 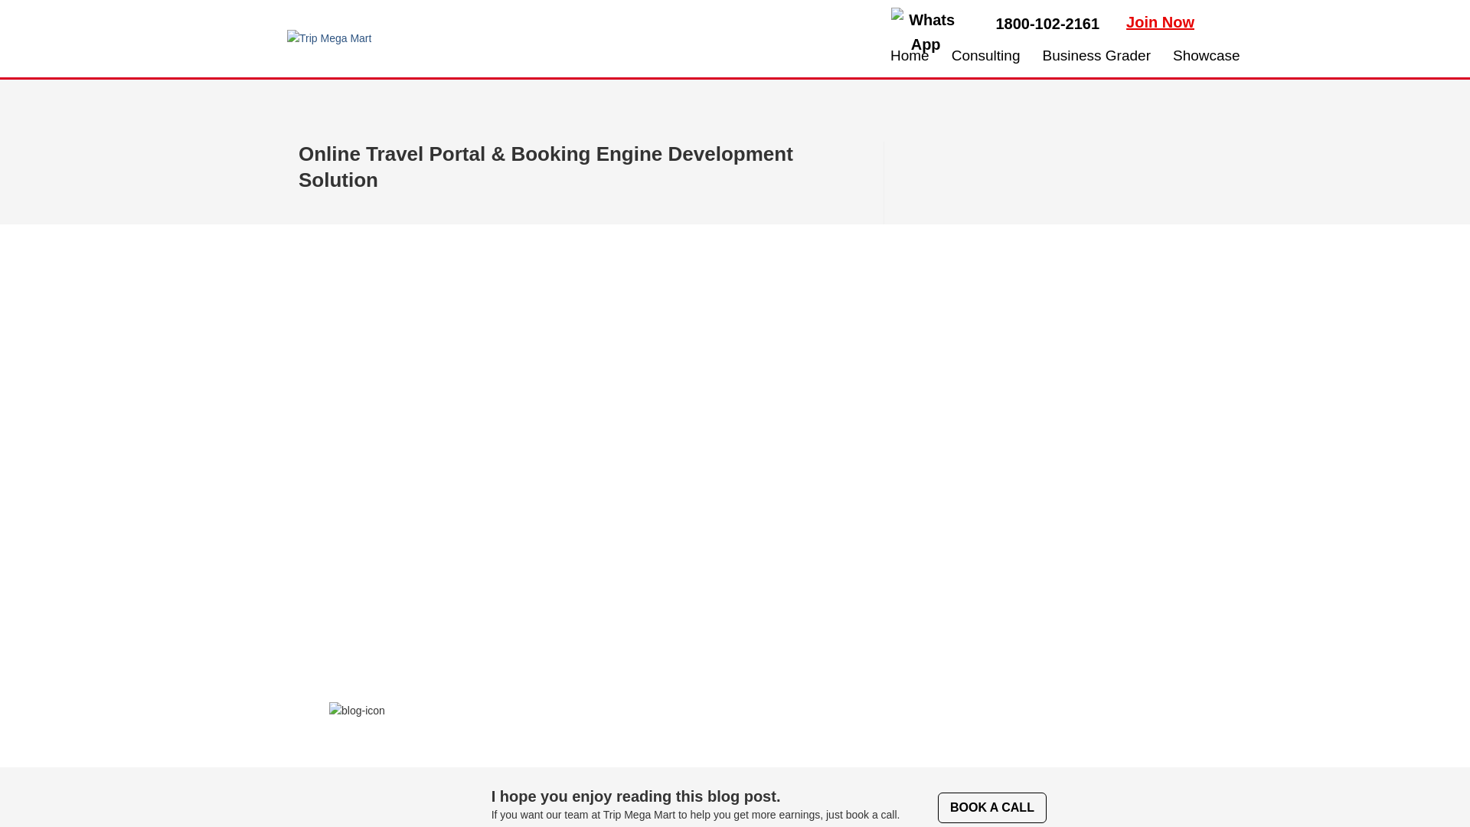 What do you see at coordinates (1207, 55) in the screenshot?
I see `Showcase` at bounding box center [1207, 55].